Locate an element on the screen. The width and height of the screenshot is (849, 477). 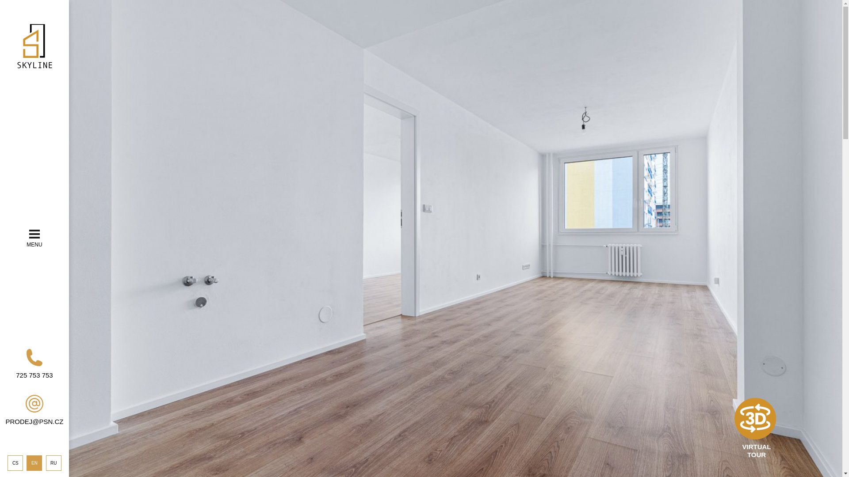
CONTACT is located at coordinates (19, 291).